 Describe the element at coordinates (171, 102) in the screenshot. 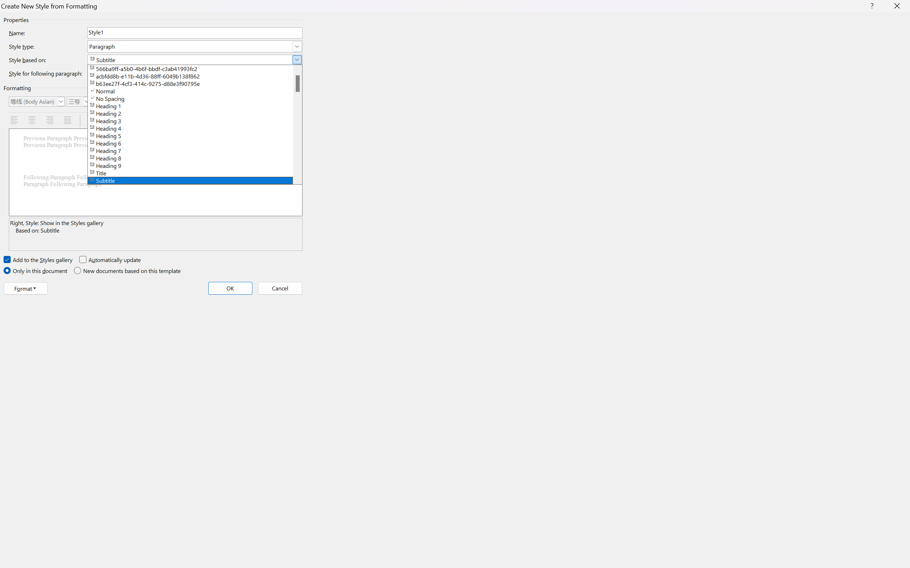

I see `Font Color (Automatic)` at that location.